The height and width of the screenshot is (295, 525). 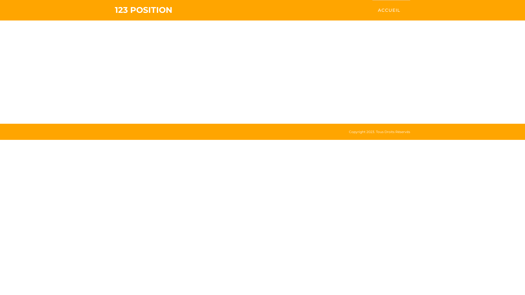 I want to click on 123 POSITION, so click(x=144, y=10).